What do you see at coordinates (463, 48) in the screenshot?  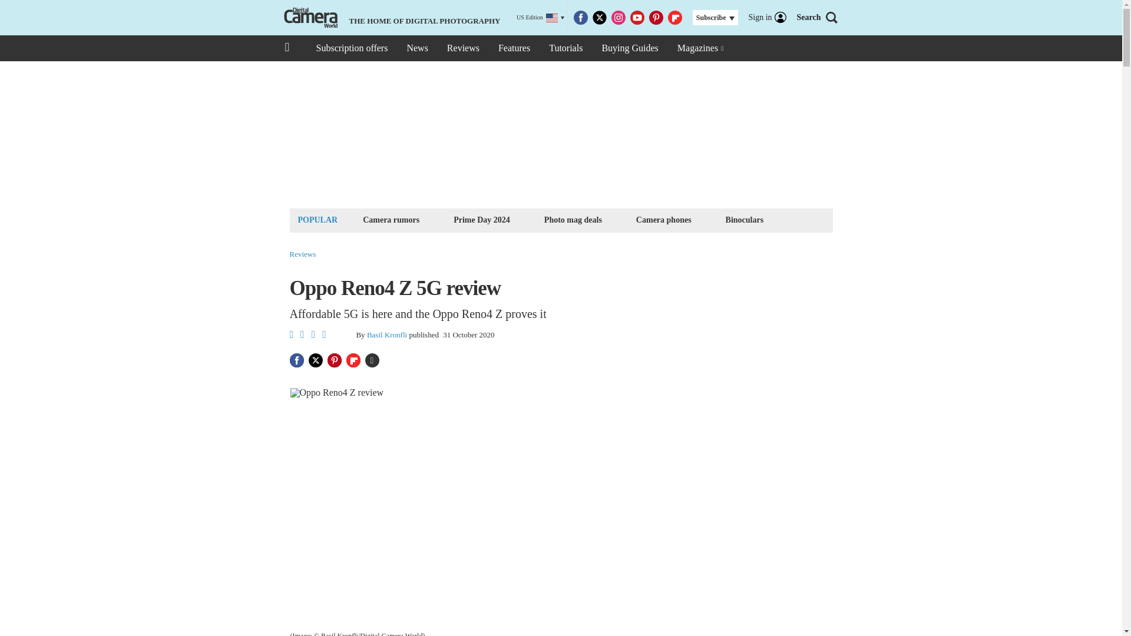 I see `Reviews` at bounding box center [463, 48].